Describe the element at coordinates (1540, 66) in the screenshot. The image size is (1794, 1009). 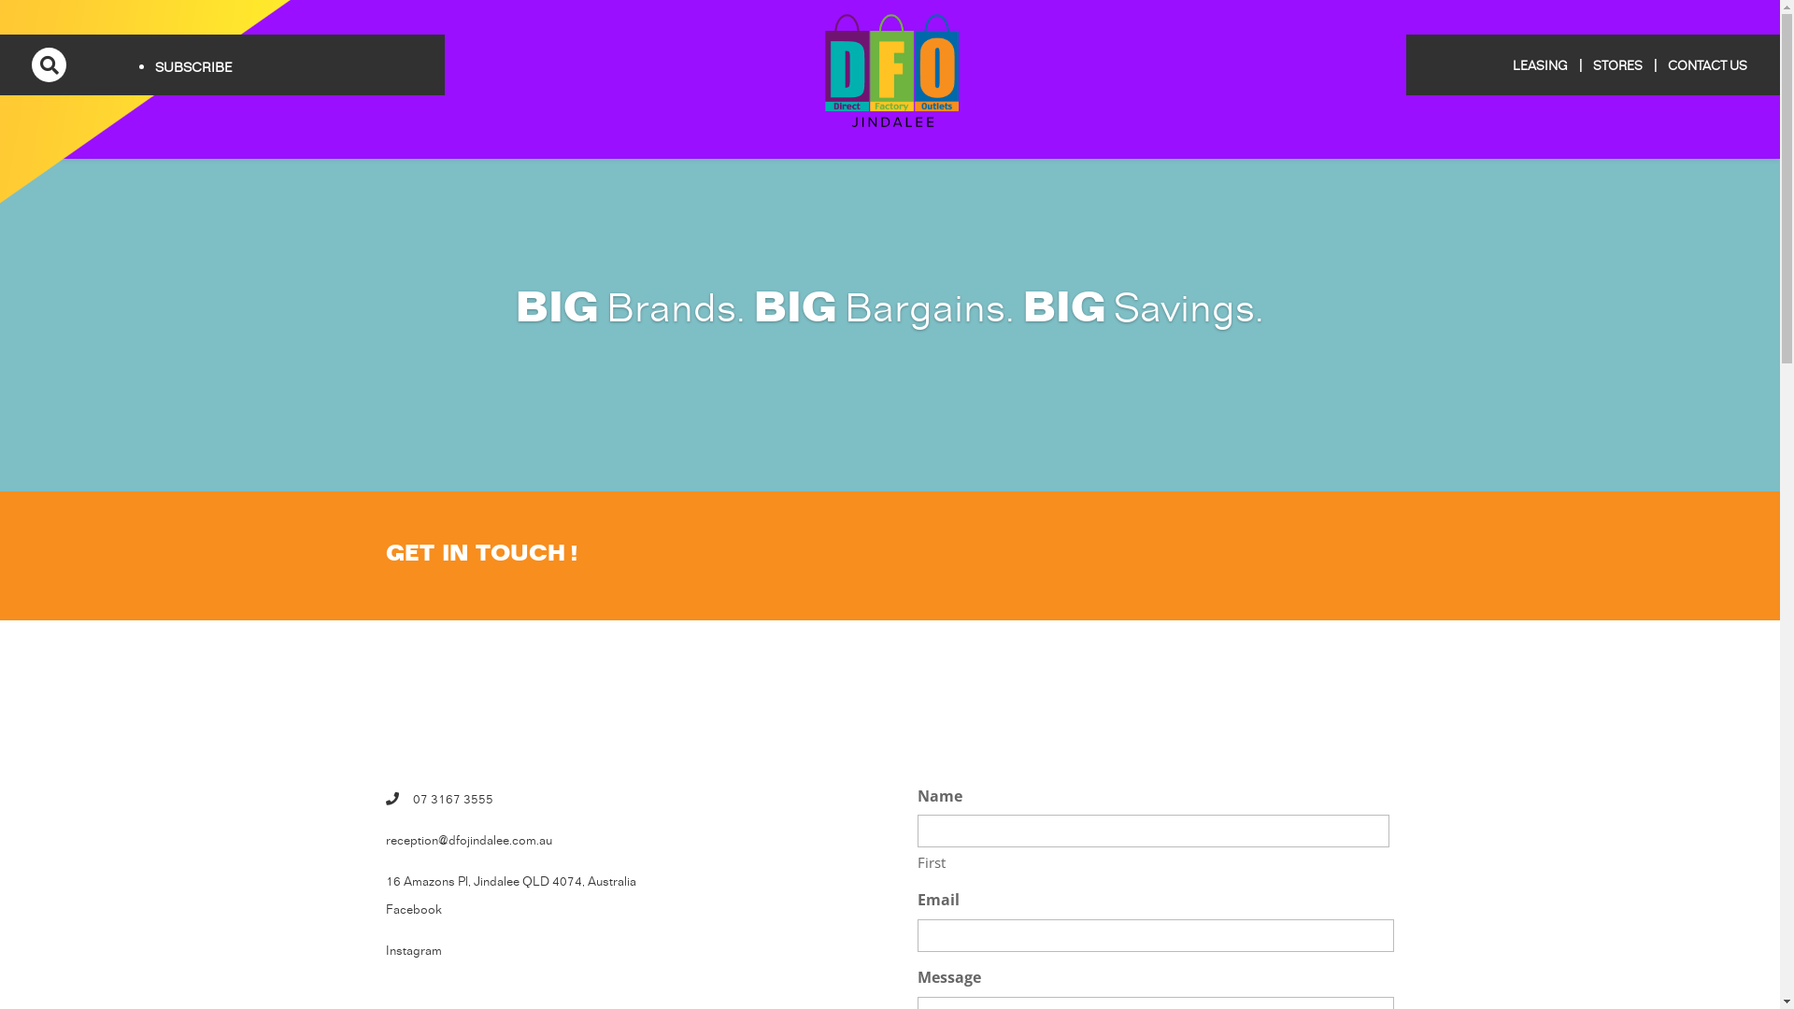
I see `LEASING` at that location.